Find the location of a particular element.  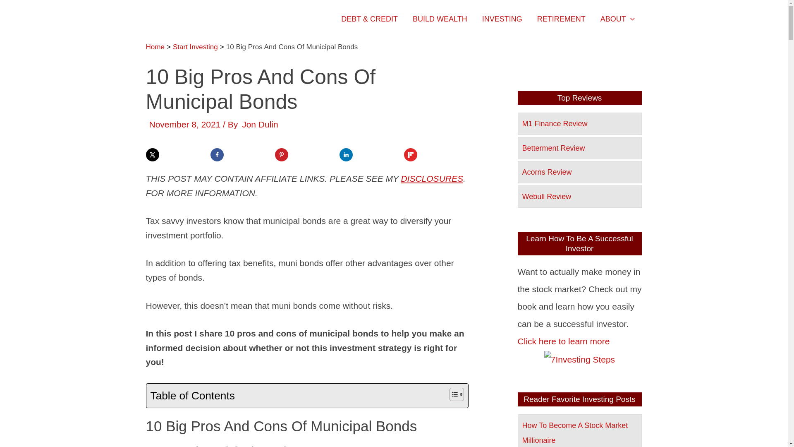

BUILD WEALTH is located at coordinates (440, 19).